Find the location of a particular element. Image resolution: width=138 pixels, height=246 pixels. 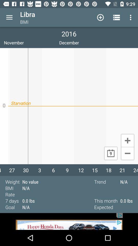

calculatar page is located at coordinates (127, 154).